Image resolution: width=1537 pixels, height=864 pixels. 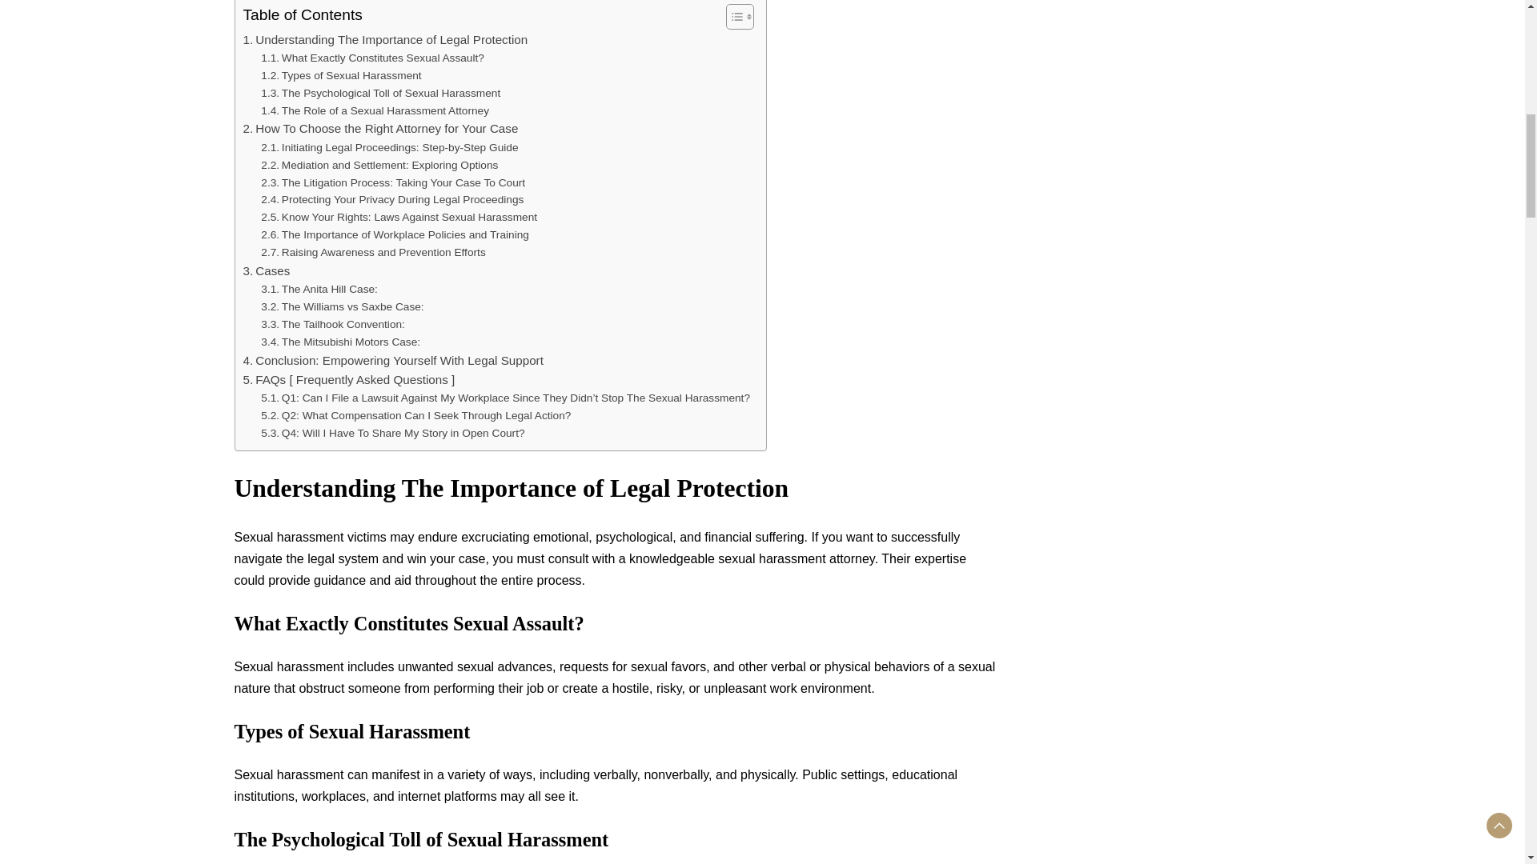 I want to click on Mediation and Settlement: Exploring Options, so click(x=379, y=165).